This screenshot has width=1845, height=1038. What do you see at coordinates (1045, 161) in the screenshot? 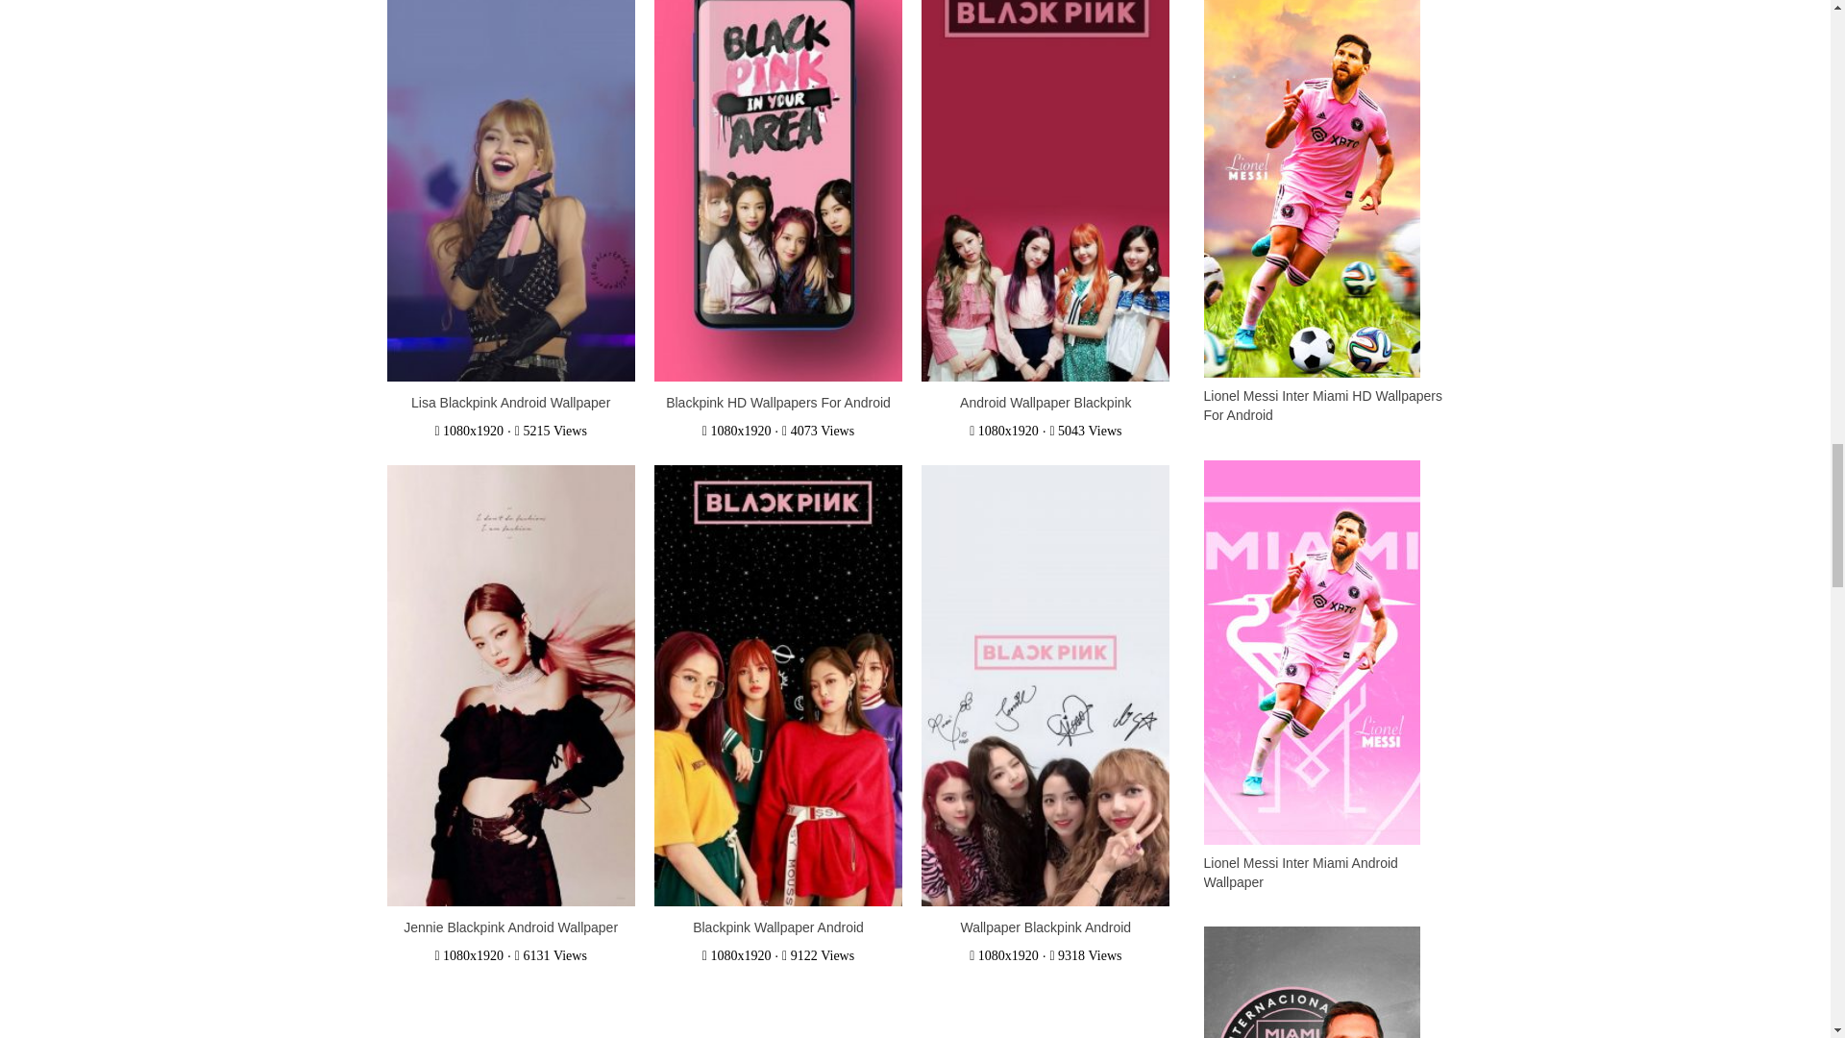
I see `Android Wallpaper Blackpink` at bounding box center [1045, 161].